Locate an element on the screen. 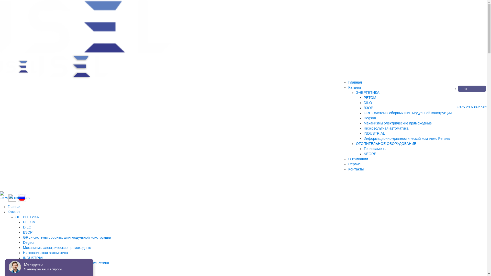  ISEL is located at coordinates (20, 66).